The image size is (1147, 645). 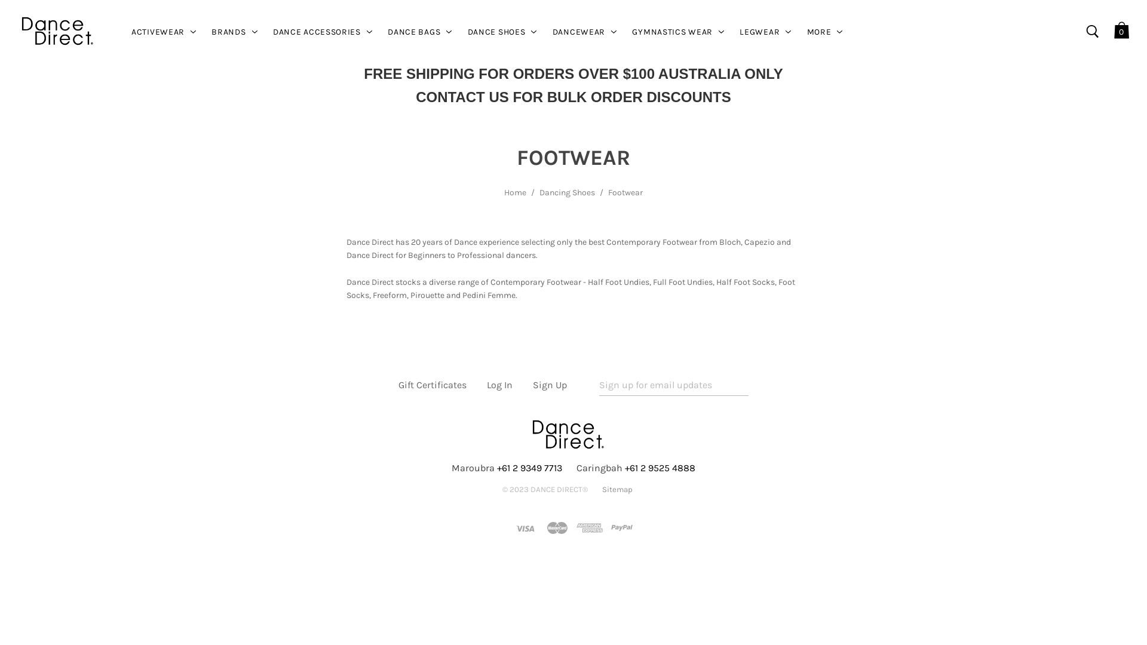 I want to click on DANCE ACCESSORIES, so click(x=317, y=31).